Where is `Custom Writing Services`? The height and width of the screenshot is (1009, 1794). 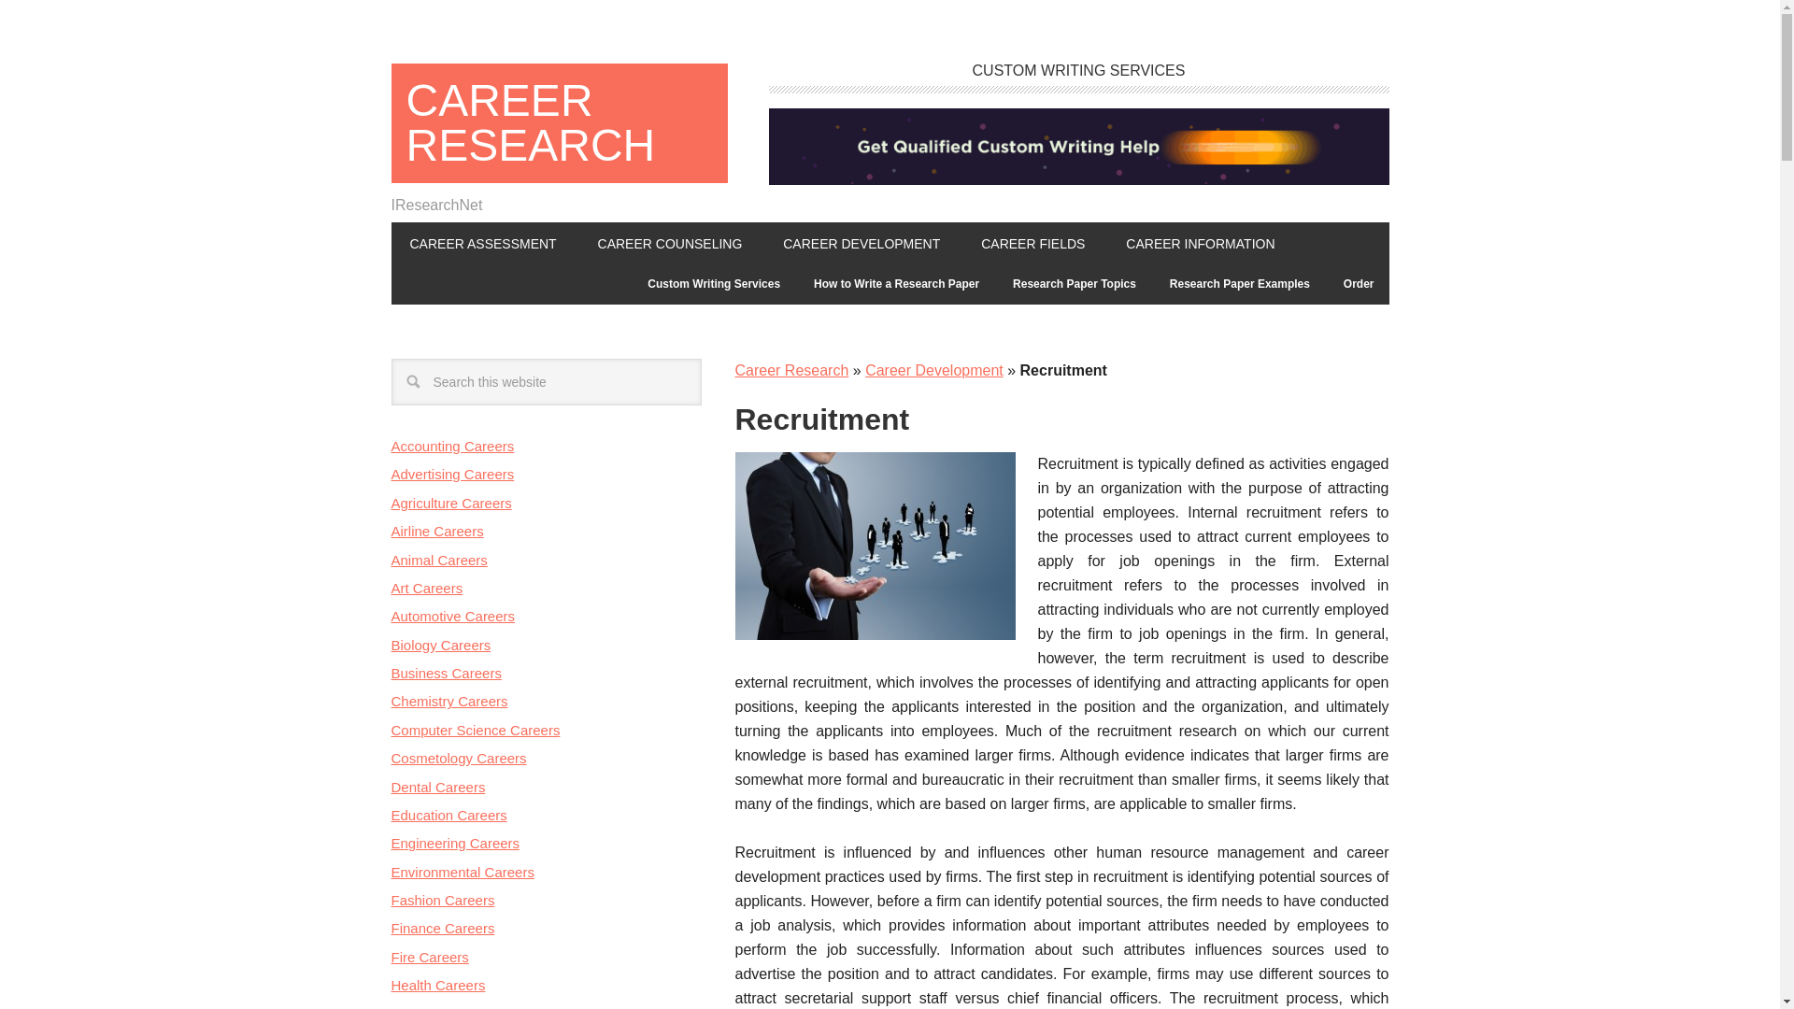
Custom Writing Services is located at coordinates (714, 284).